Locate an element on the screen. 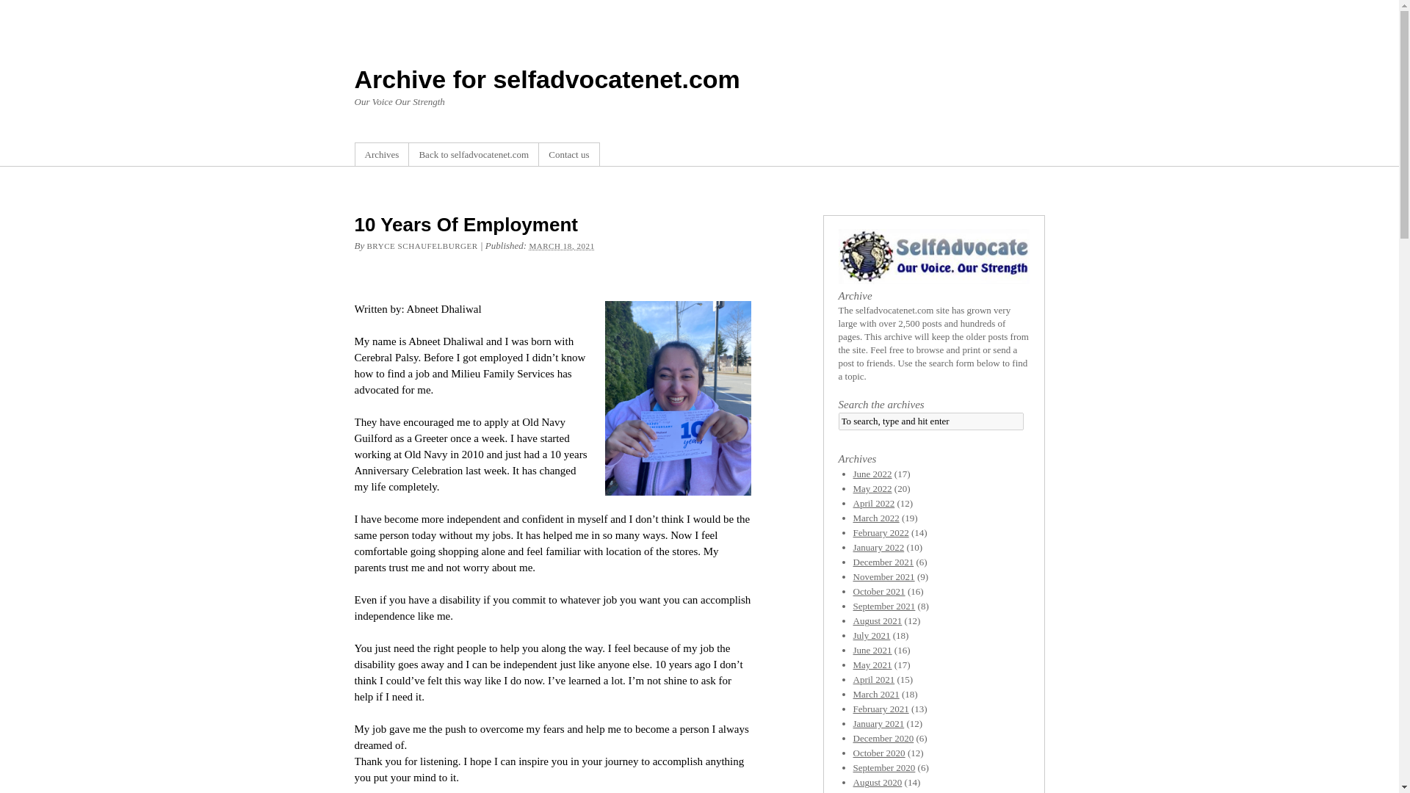 Image resolution: width=1410 pixels, height=793 pixels. September 2021 is located at coordinates (884, 605).